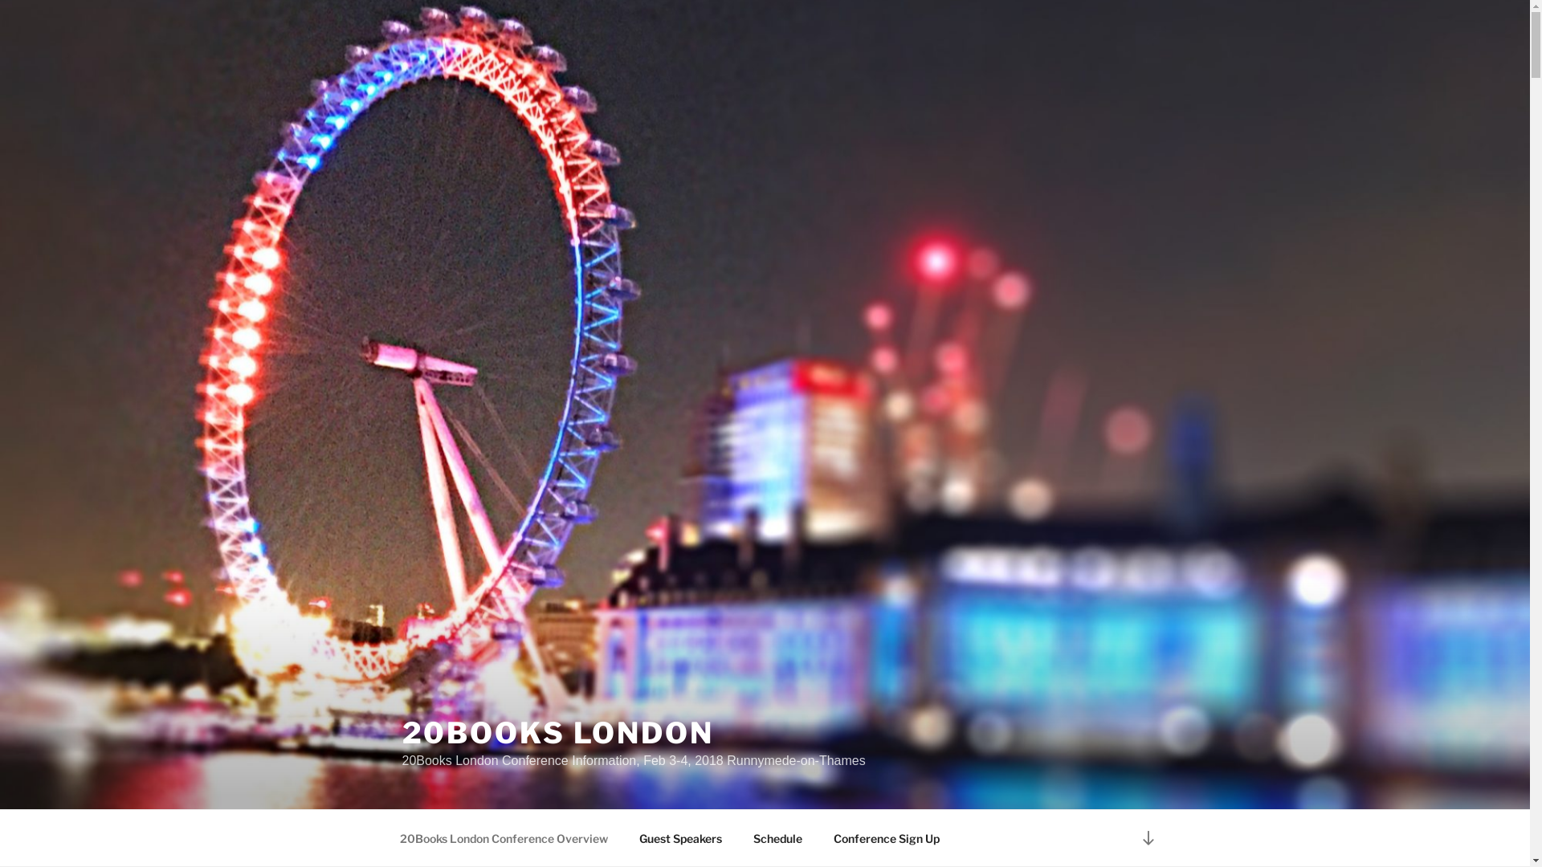  What do you see at coordinates (887, 838) in the screenshot?
I see `Conference Sign Up` at bounding box center [887, 838].